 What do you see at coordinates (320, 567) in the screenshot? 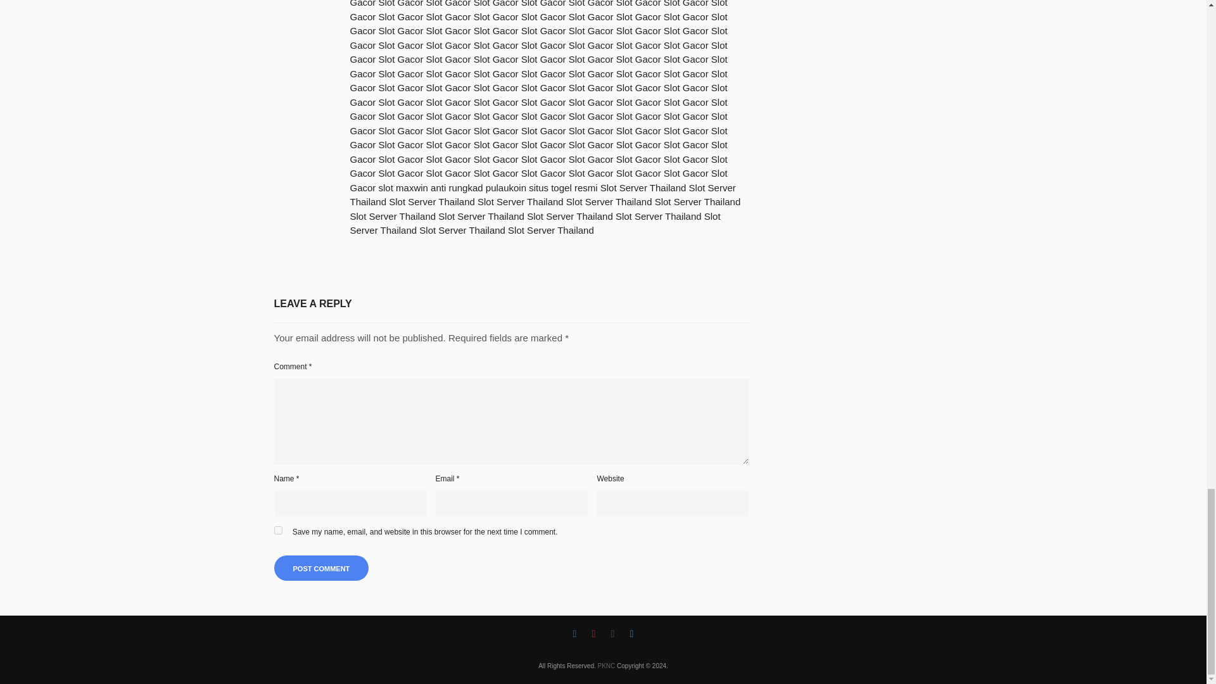
I see `Post Comment` at bounding box center [320, 567].